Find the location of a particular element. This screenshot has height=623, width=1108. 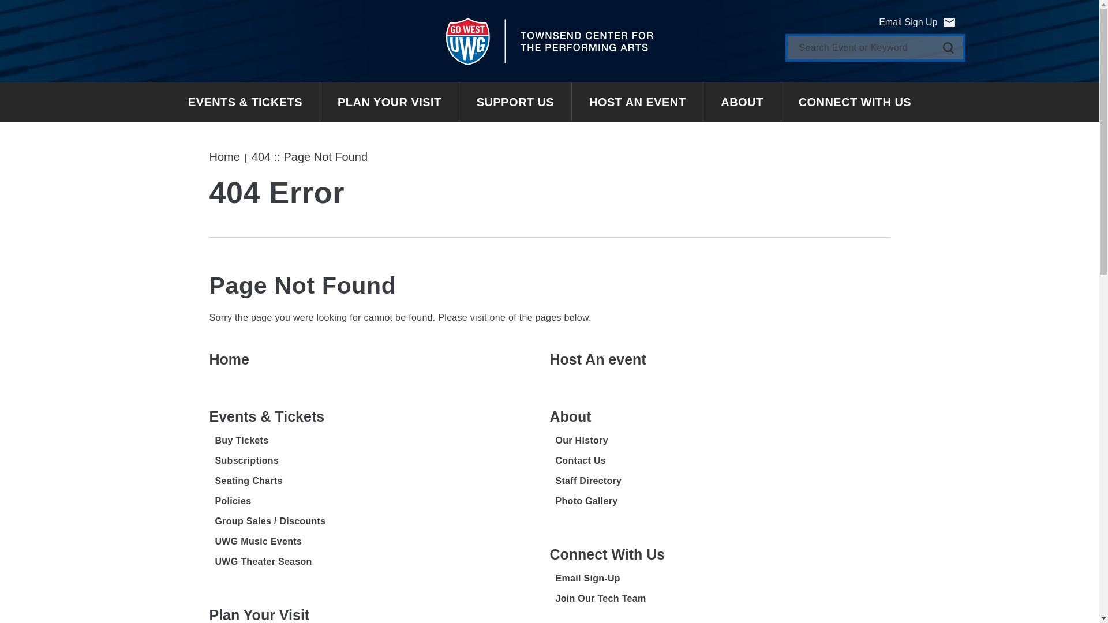

ABOUT is located at coordinates (742, 102).